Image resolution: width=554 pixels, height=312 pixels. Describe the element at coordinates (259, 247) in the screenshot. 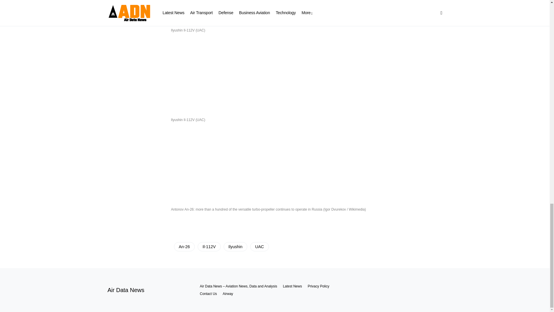

I see `UAC` at that location.